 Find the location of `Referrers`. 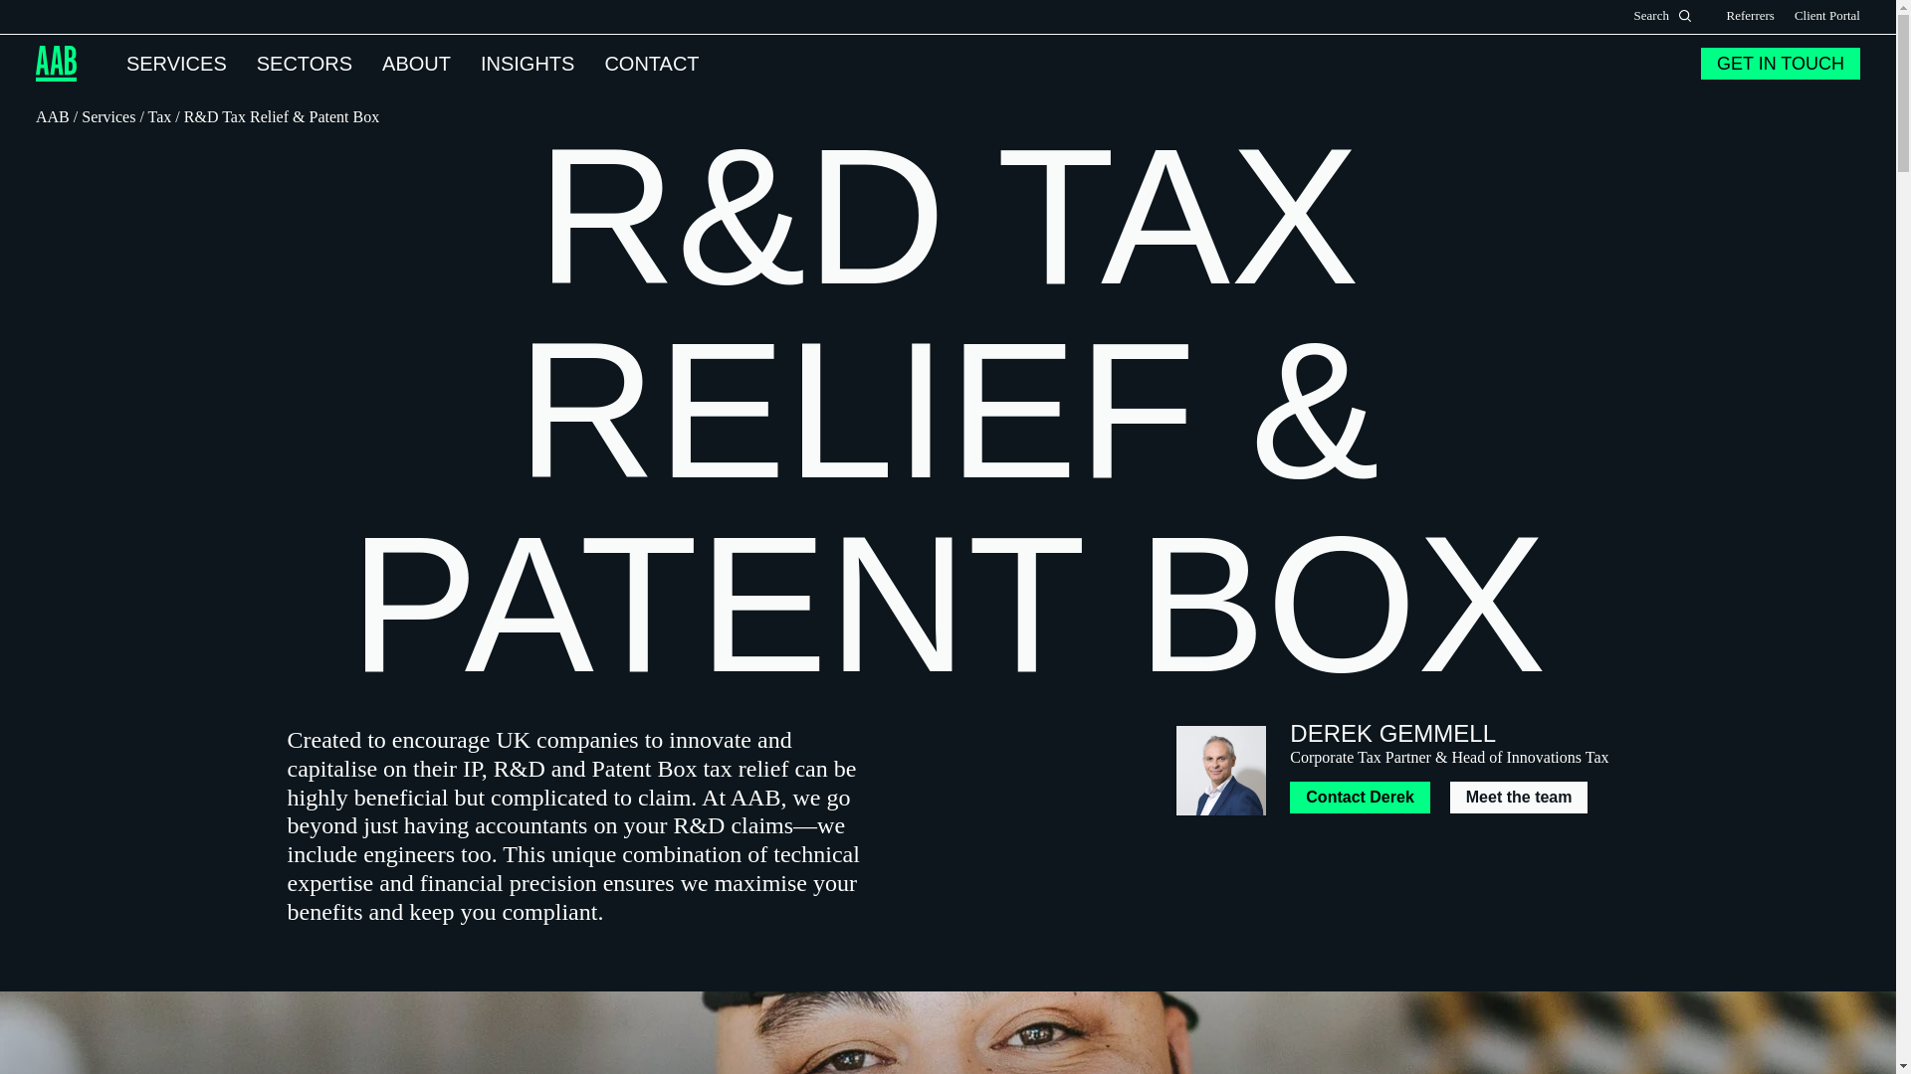

Referrers is located at coordinates (1751, 16).